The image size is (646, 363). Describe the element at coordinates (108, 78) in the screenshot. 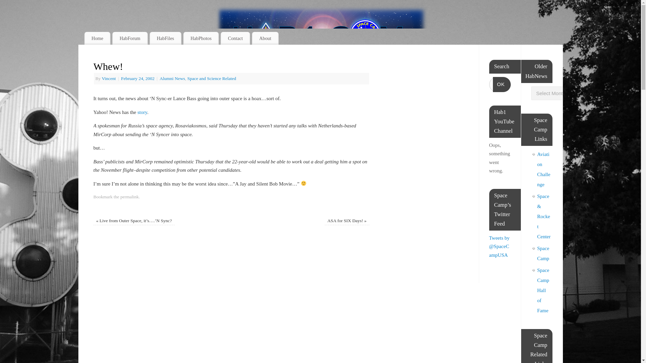

I see `View all posts by Vincent` at that location.